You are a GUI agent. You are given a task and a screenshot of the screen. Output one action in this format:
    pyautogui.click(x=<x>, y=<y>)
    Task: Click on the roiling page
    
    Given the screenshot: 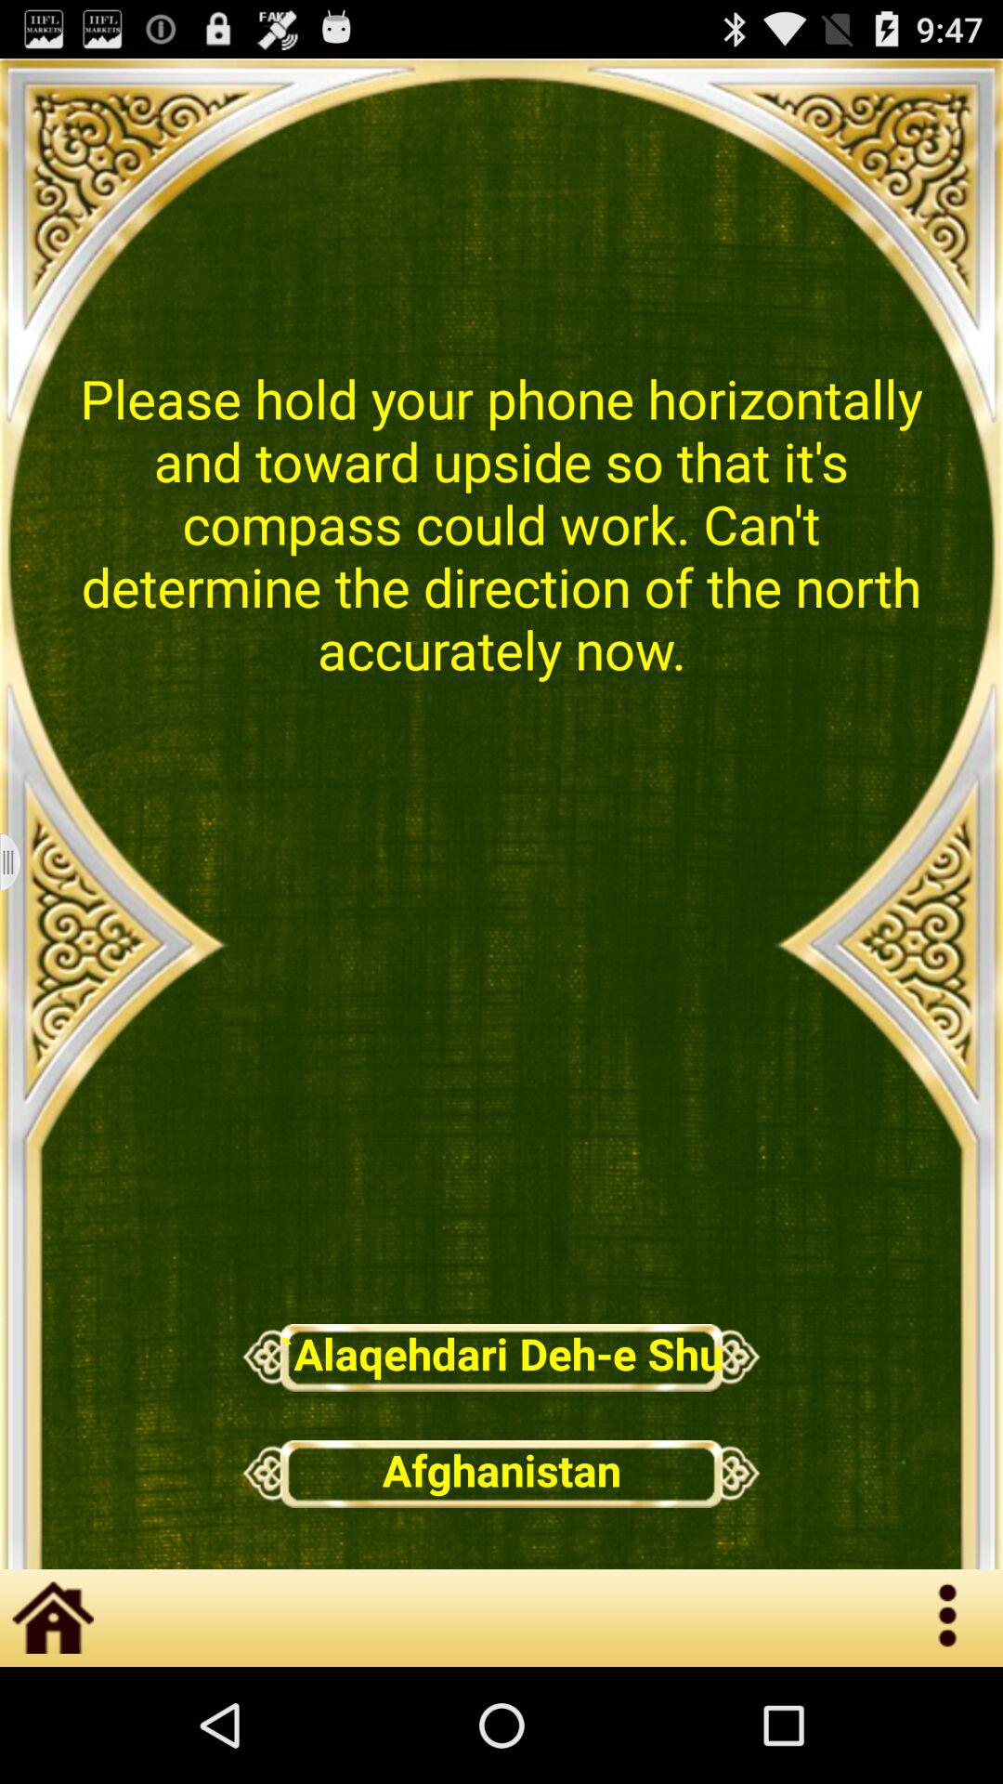 What is the action you would take?
    pyautogui.click(x=22, y=862)
    